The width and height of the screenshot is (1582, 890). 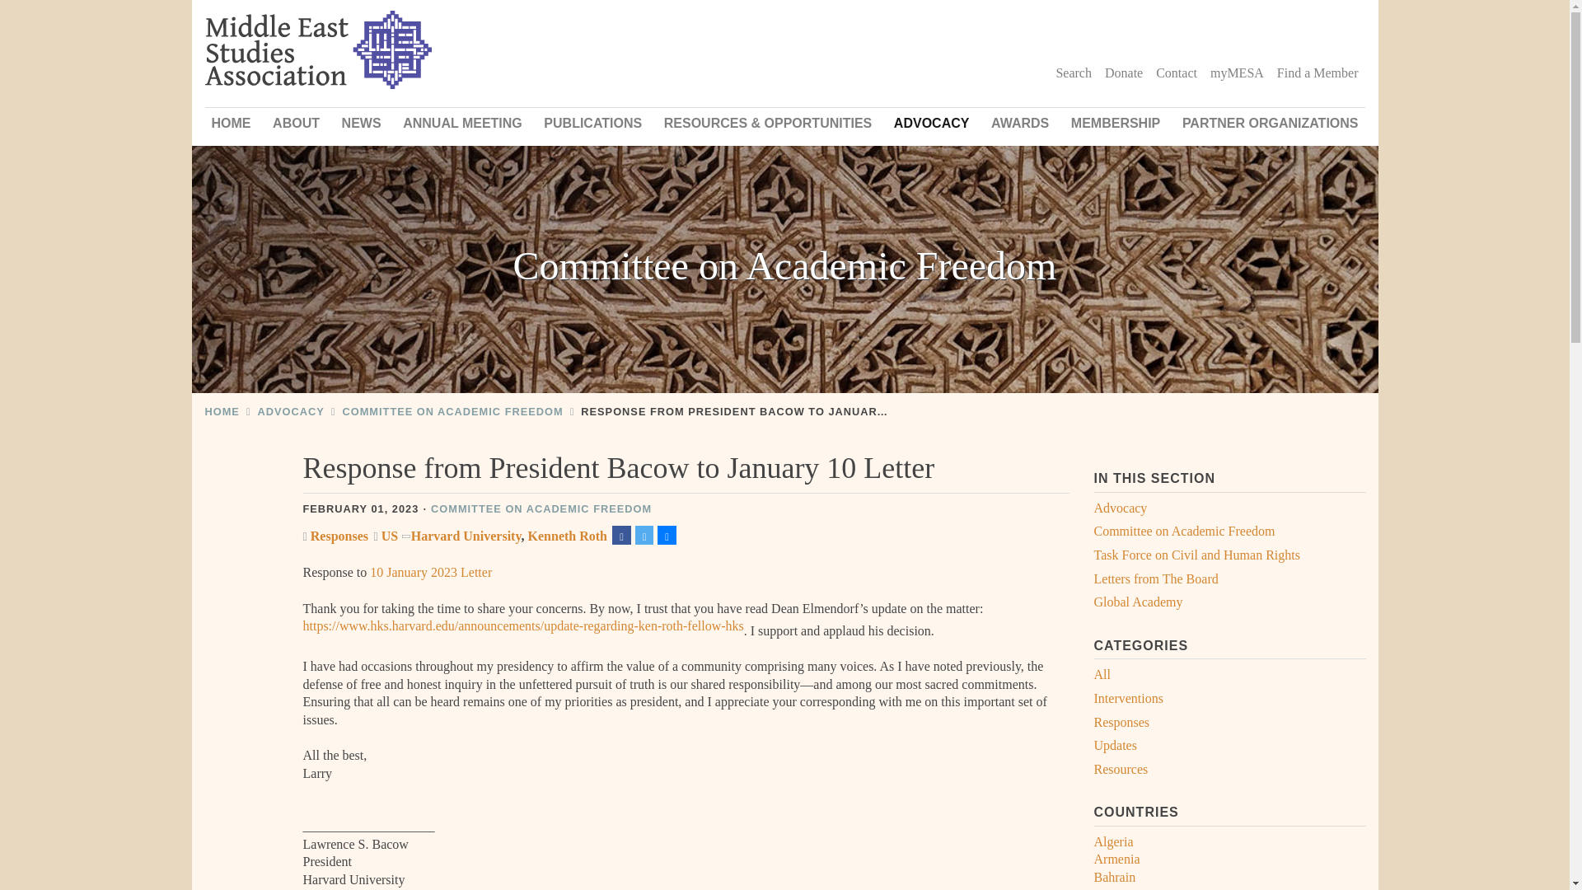 What do you see at coordinates (1177, 73) in the screenshot?
I see `Contact` at bounding box center [1177, 73].